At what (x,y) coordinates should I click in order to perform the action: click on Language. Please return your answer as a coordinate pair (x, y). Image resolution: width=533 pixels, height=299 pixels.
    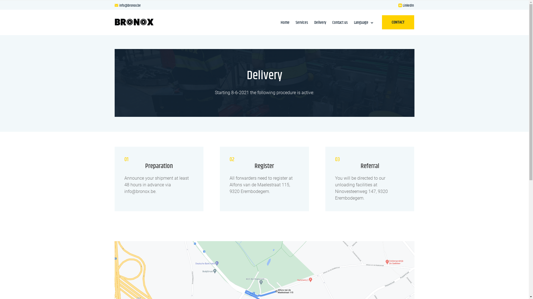
    Looking at the image, I should click on (364, 24).